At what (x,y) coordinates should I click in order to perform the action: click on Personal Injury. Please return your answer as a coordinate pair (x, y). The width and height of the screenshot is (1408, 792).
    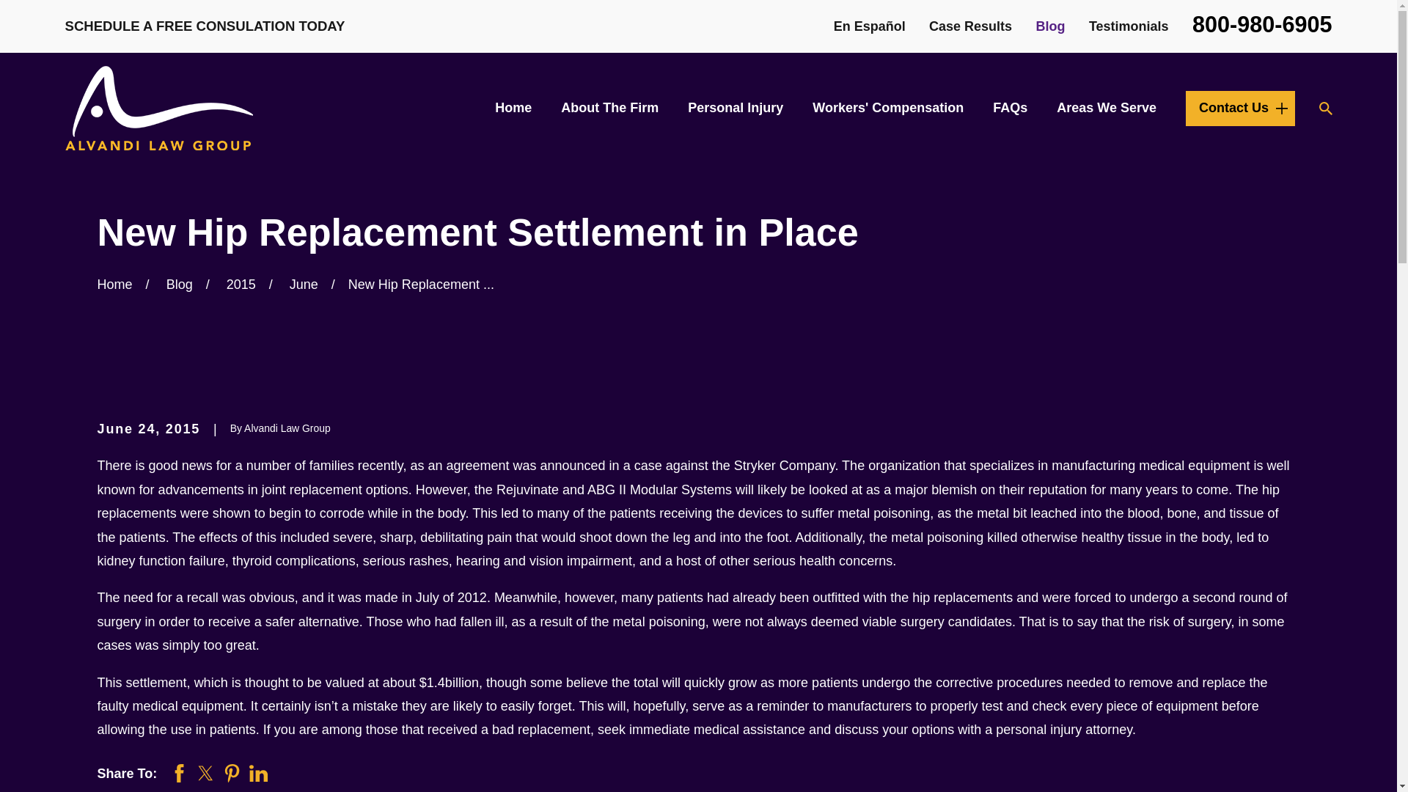
    Looking at the image, I should click on (735, 108).